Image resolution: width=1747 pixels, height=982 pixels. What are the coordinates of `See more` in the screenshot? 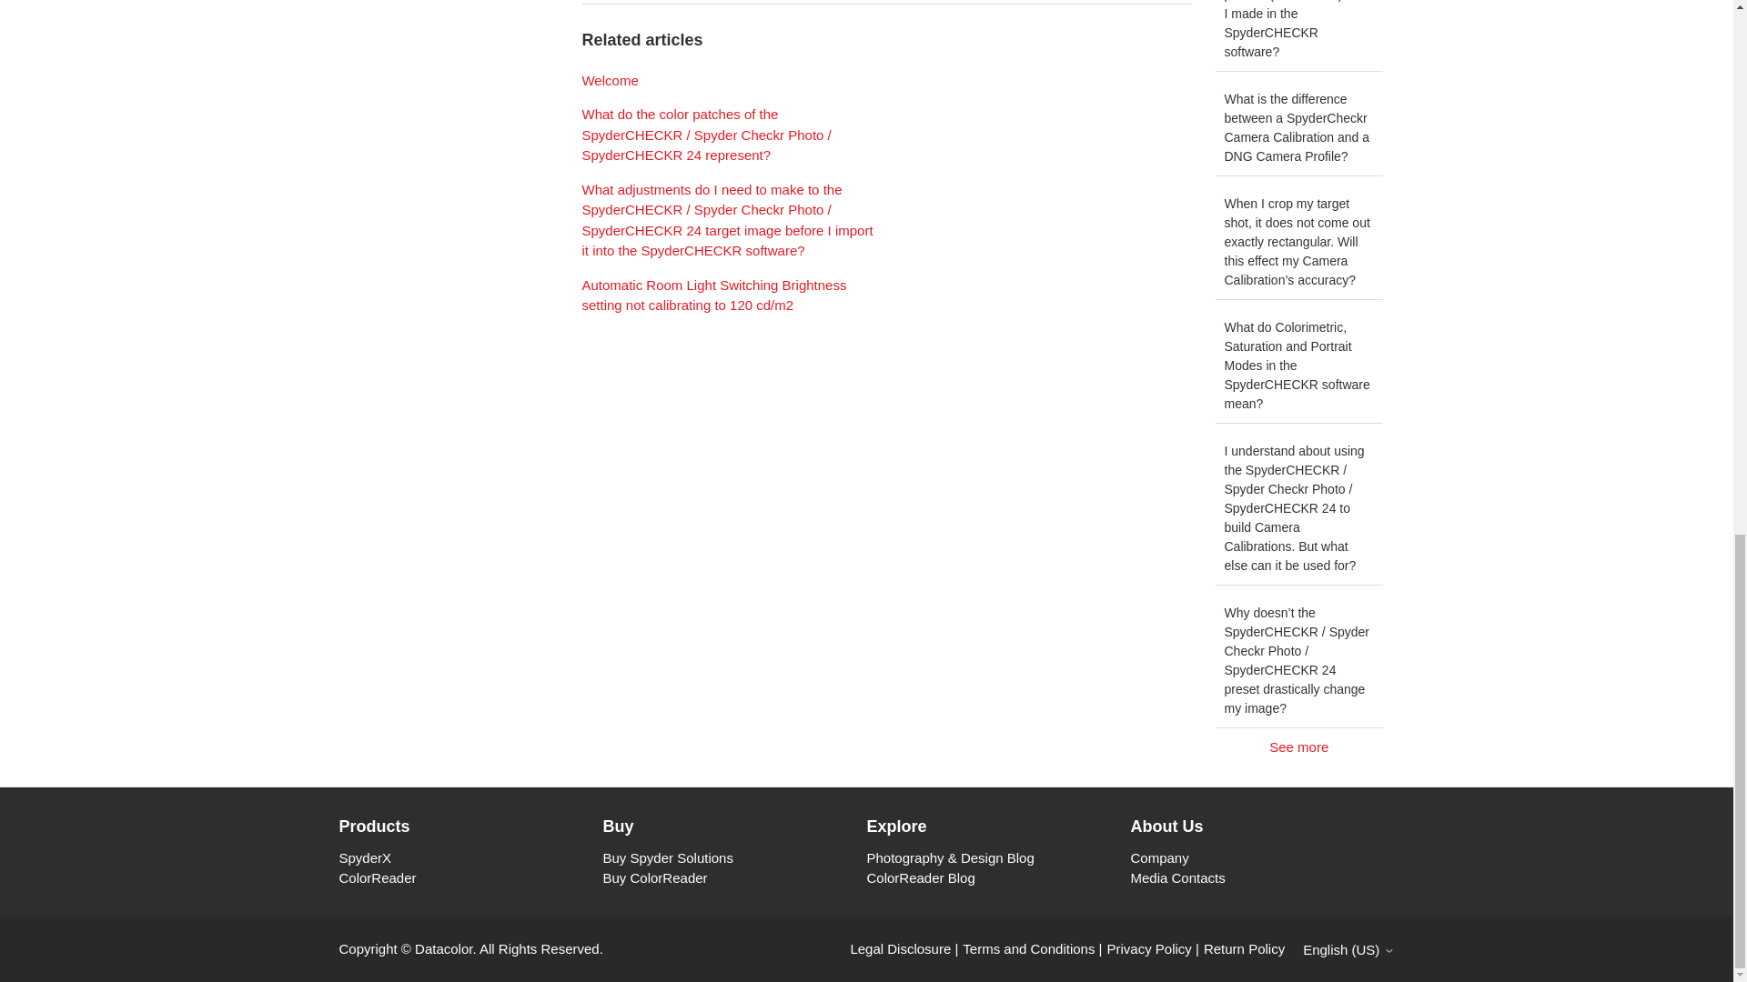 It's located at (1299, 747).